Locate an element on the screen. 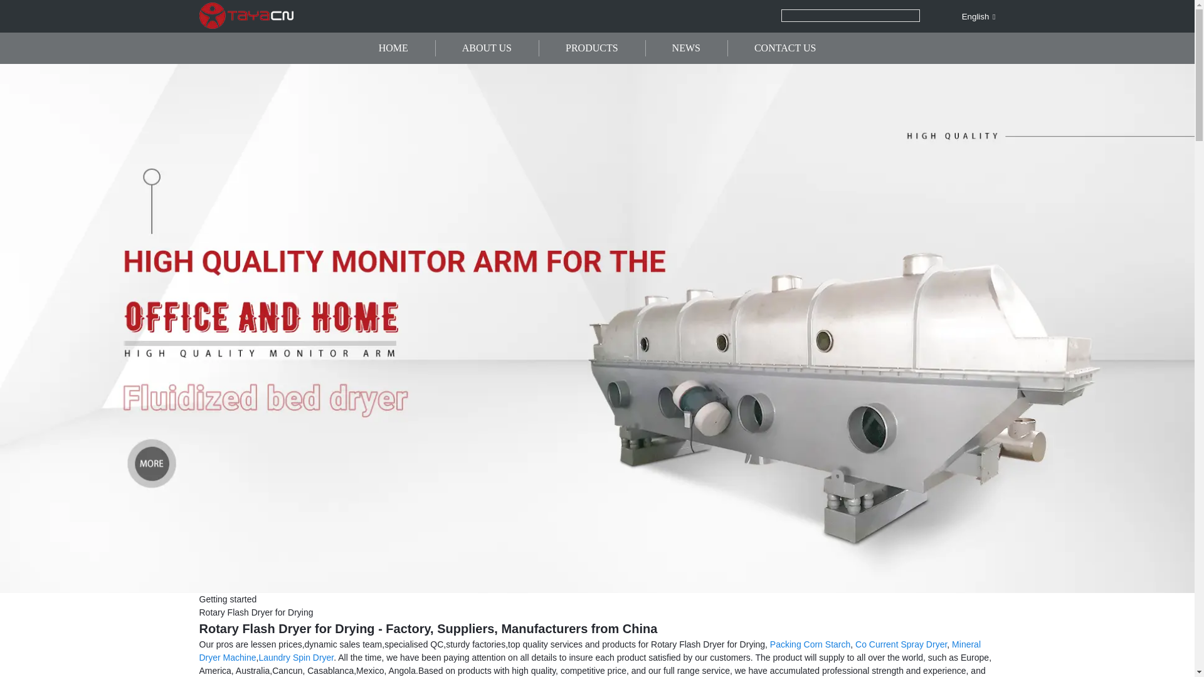 The width and height of the screenshot is (1204, 677). PRODUCTS is located at coordinates (592, 48).